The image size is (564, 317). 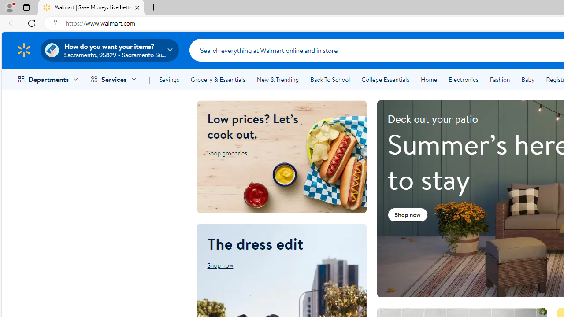 What do you see at coordinates (500, 79) in the screenshot?
I see `Fashion` at bounding box center [500, 79].